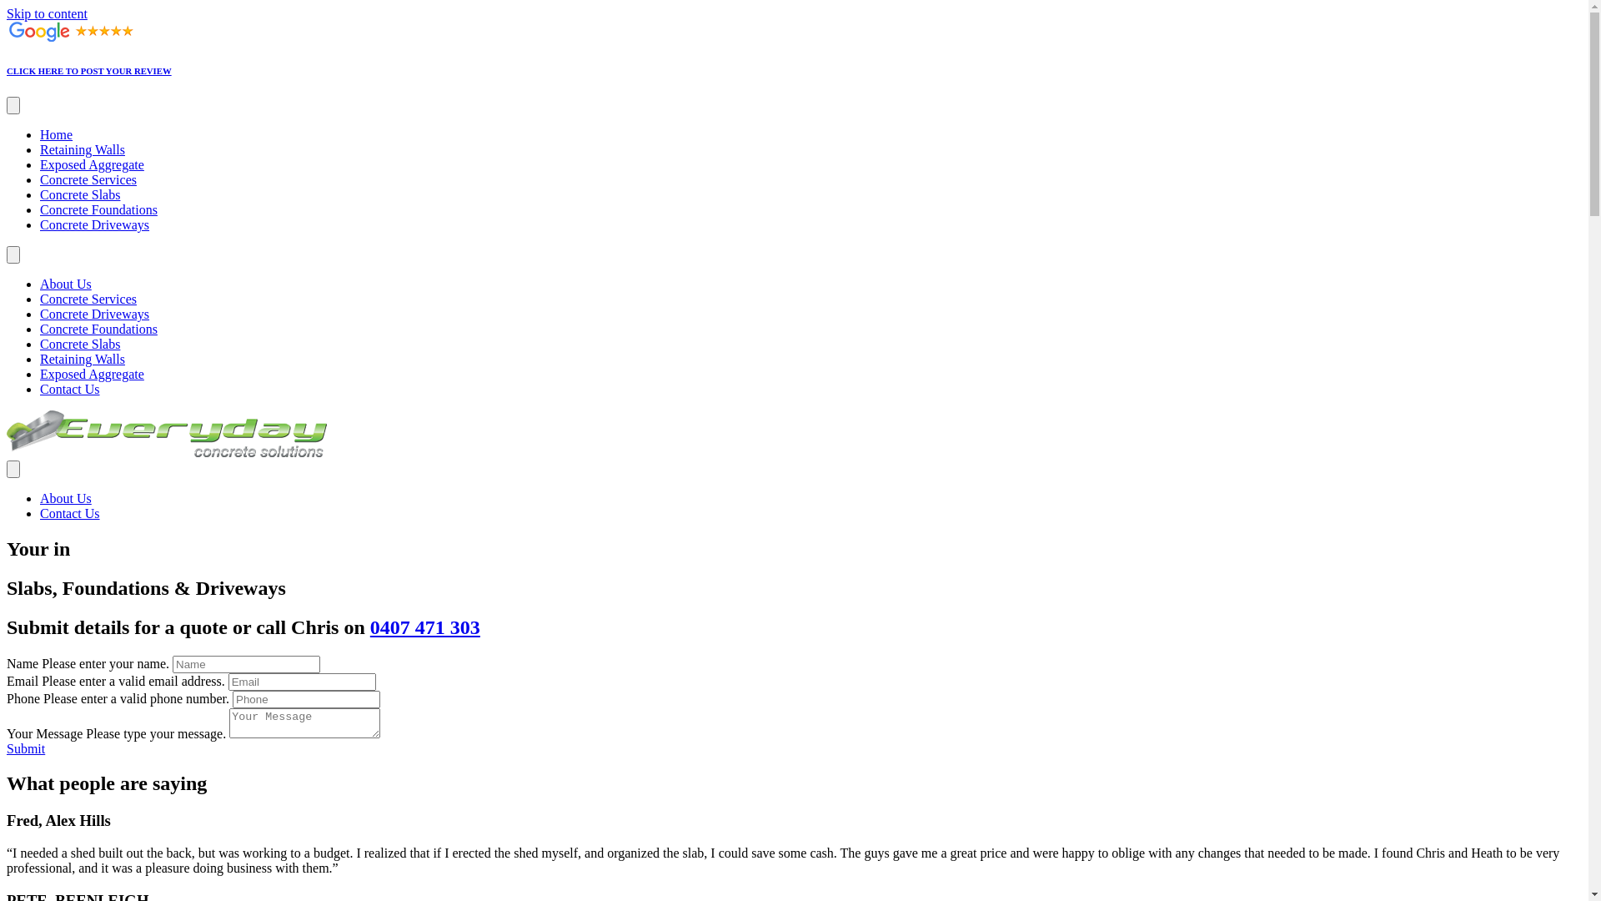  I want to click on Home, so click(57, 135).